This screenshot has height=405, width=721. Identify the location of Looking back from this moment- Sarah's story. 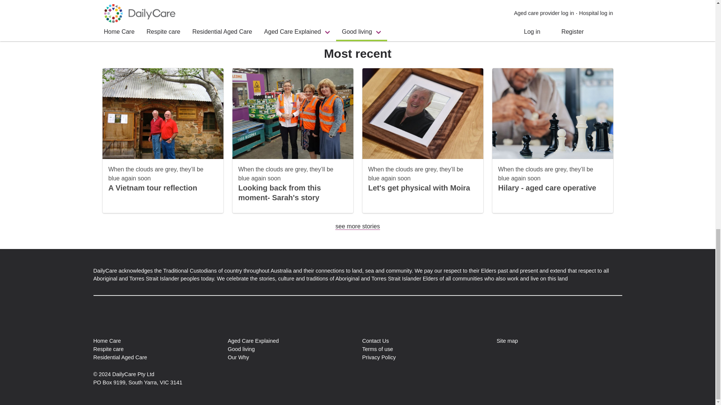
(279, 193).